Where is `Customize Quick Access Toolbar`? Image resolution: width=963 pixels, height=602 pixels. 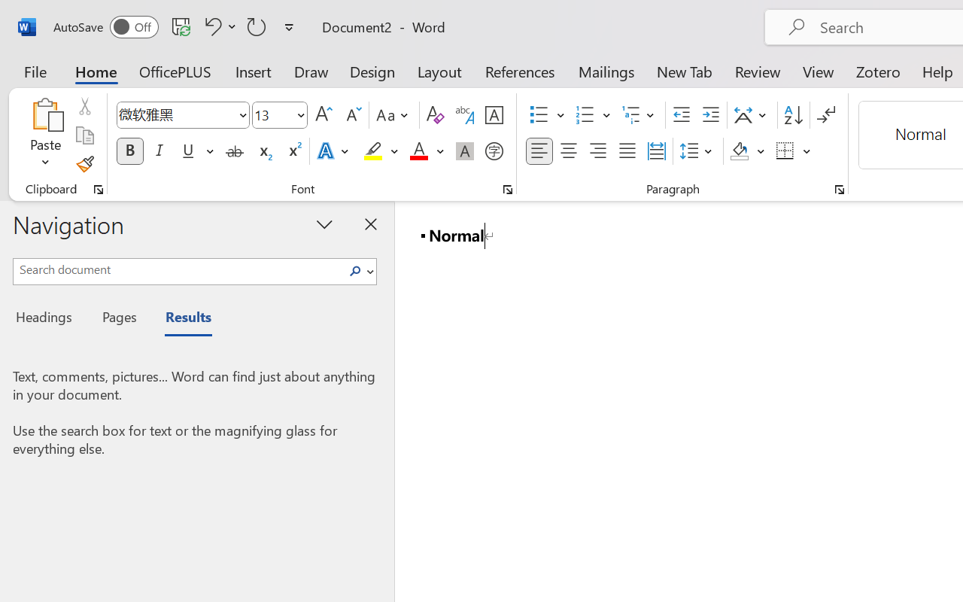 Customize Quick Access Toolbar is located at coordinates (289, 27).